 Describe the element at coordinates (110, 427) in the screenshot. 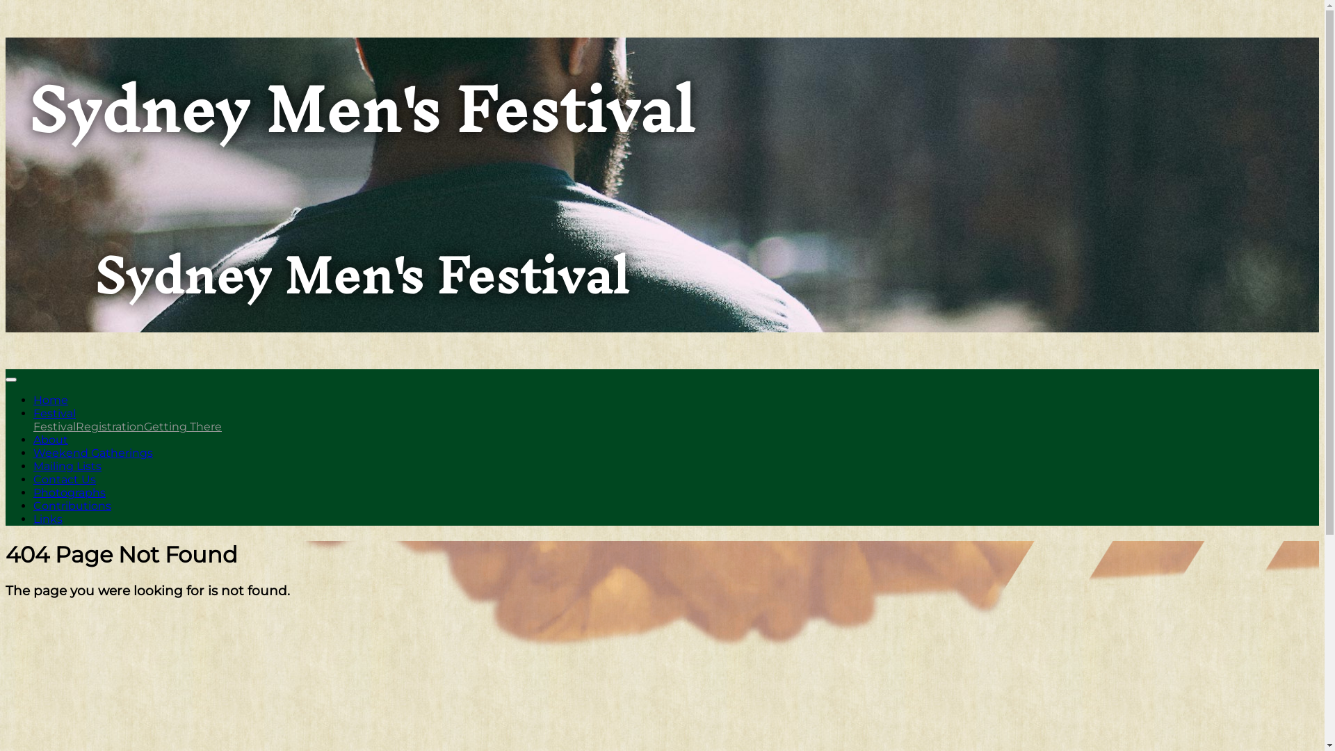

I see `Registration` at that location.